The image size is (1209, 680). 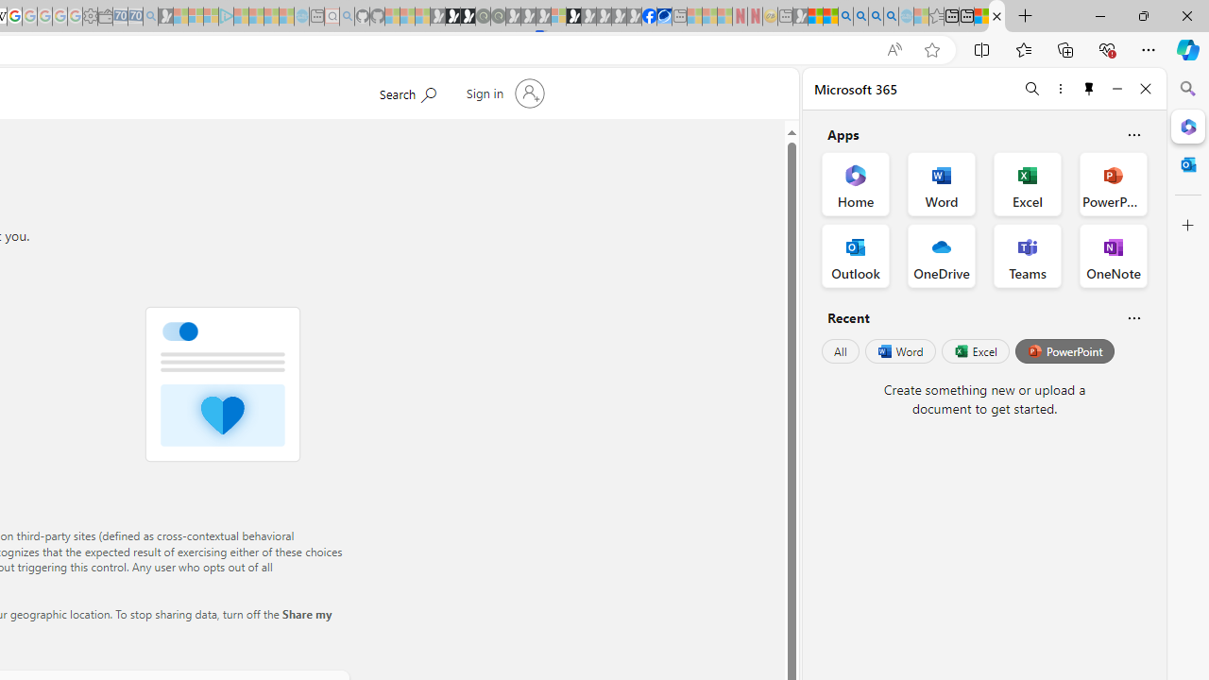 What do you see at coordinates (1028, 255) in the screenshot?
I see `Teams Office App` at bounding box center [1028, 255].